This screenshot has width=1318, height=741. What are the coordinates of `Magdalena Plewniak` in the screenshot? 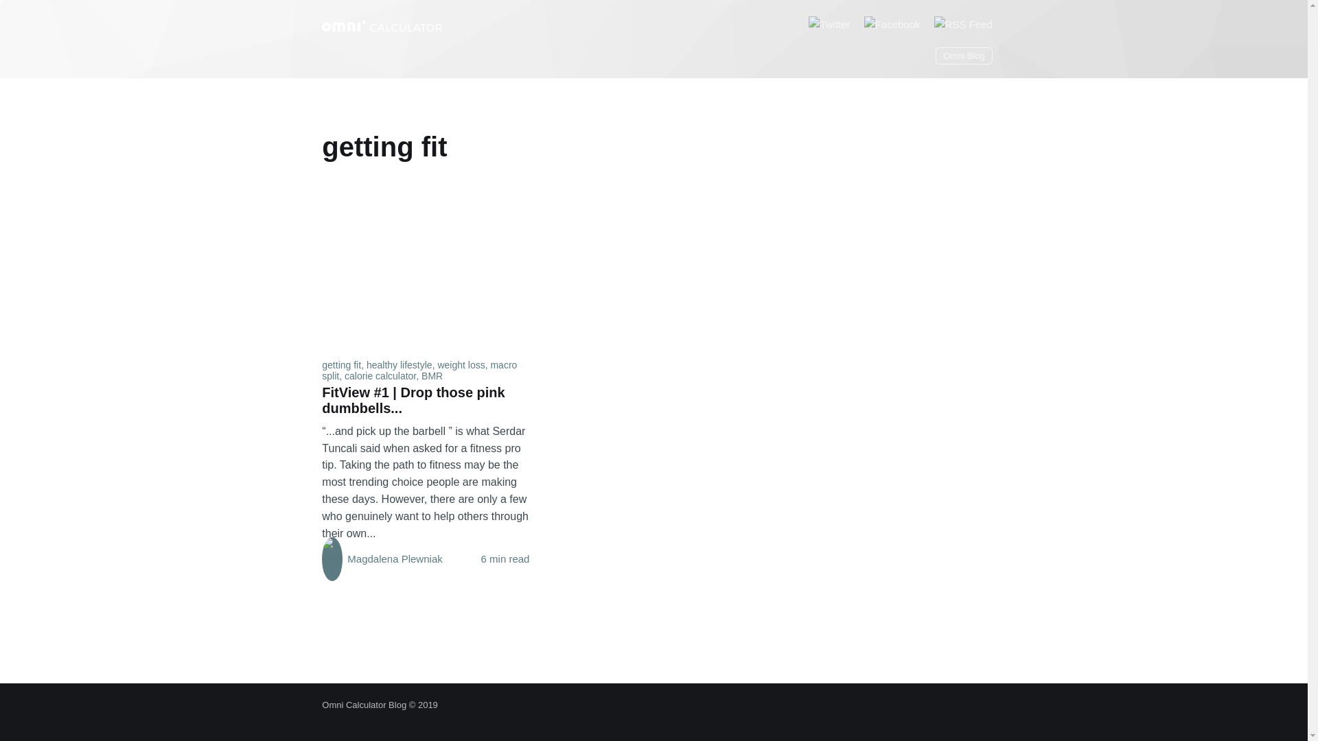 It's located at (382, 559).